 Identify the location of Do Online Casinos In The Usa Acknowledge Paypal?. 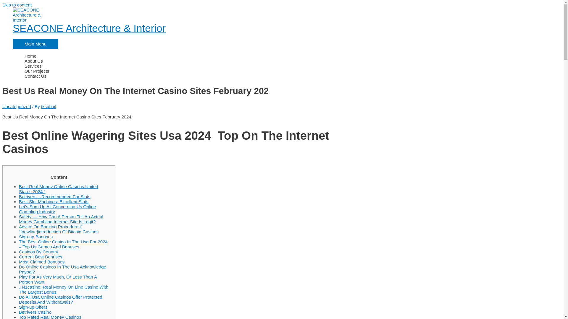
(62, 269).